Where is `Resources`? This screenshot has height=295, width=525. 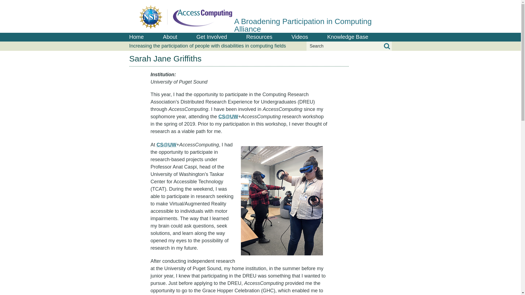 Resources is located at coordinates (259, 37).